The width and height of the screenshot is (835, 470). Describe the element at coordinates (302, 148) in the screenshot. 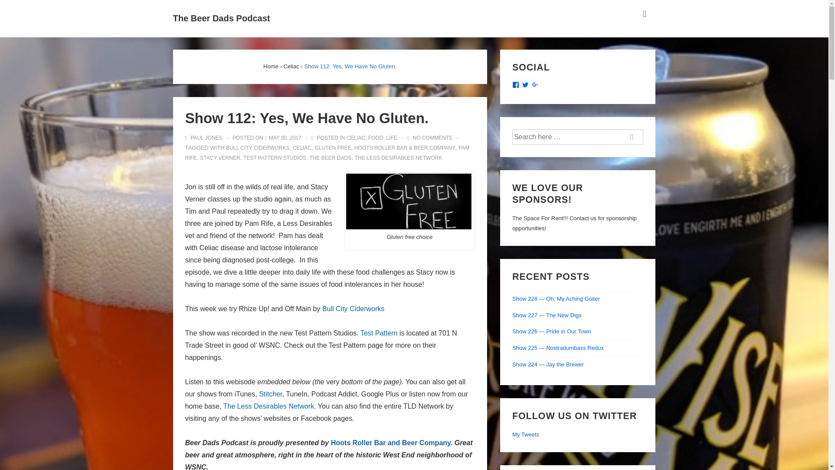

I see `CELIAC` at that location.